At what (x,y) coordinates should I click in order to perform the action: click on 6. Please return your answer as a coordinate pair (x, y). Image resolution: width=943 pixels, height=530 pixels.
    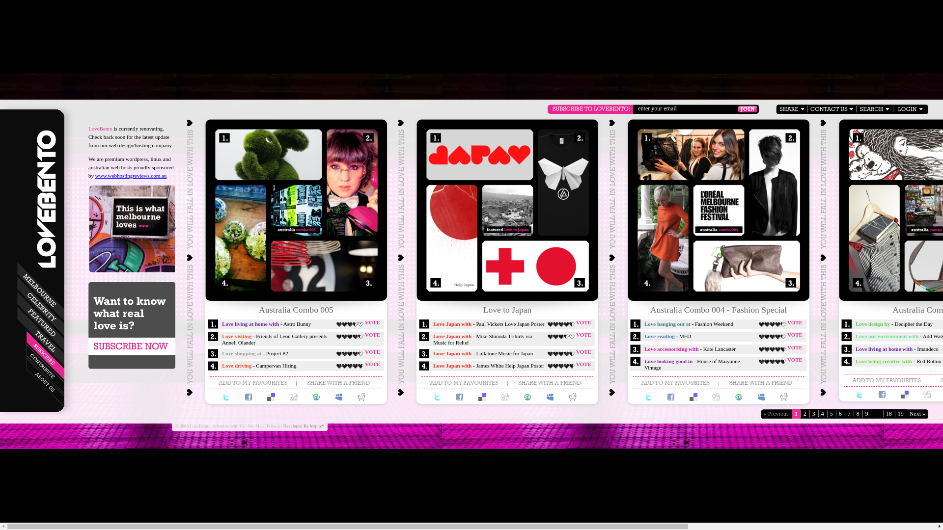
    Looking at the image, I should click on (840, 414).